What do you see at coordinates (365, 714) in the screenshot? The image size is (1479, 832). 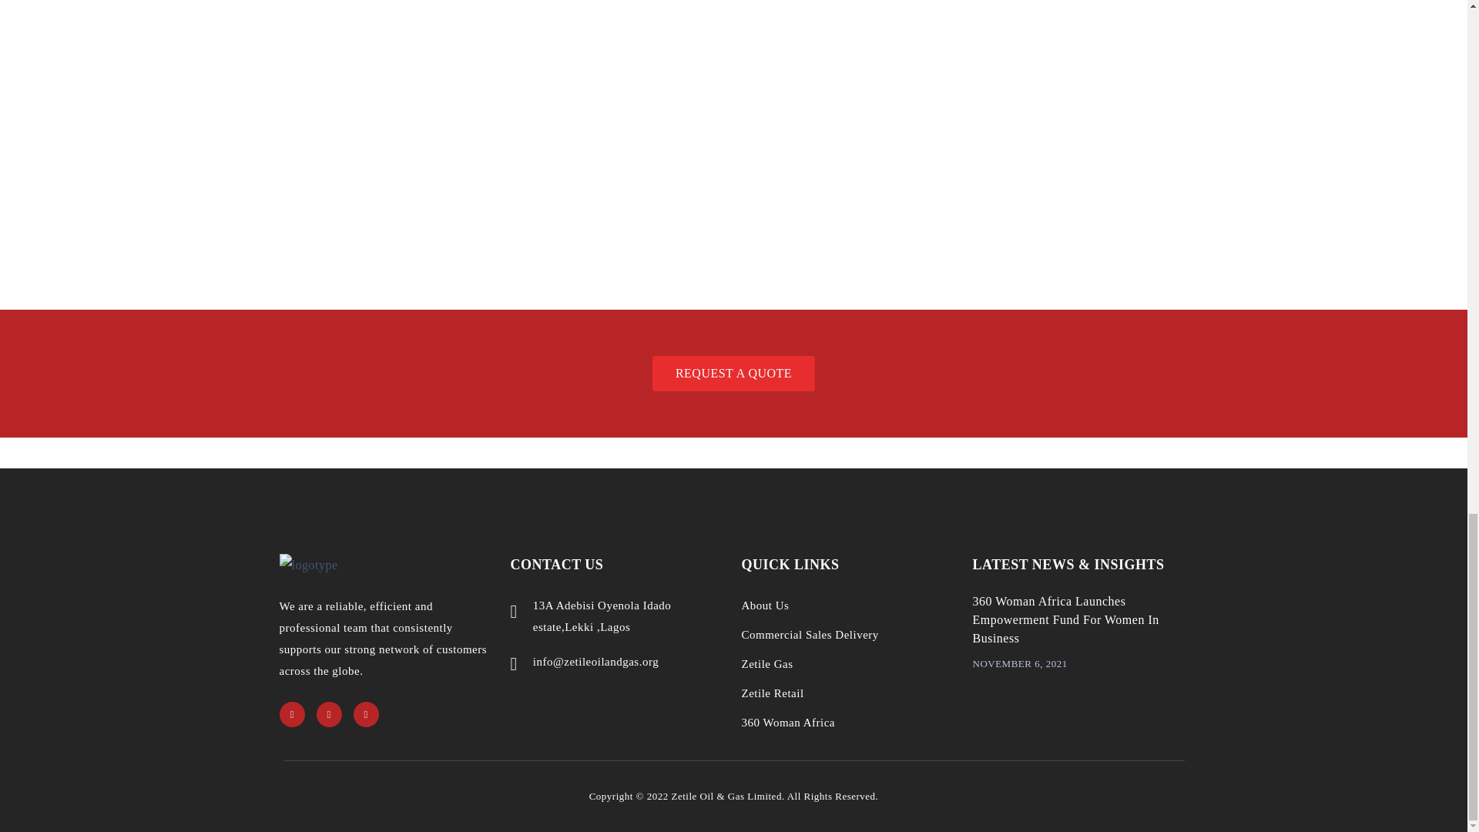 I see `Facebook` at bounding box center [365, 714].